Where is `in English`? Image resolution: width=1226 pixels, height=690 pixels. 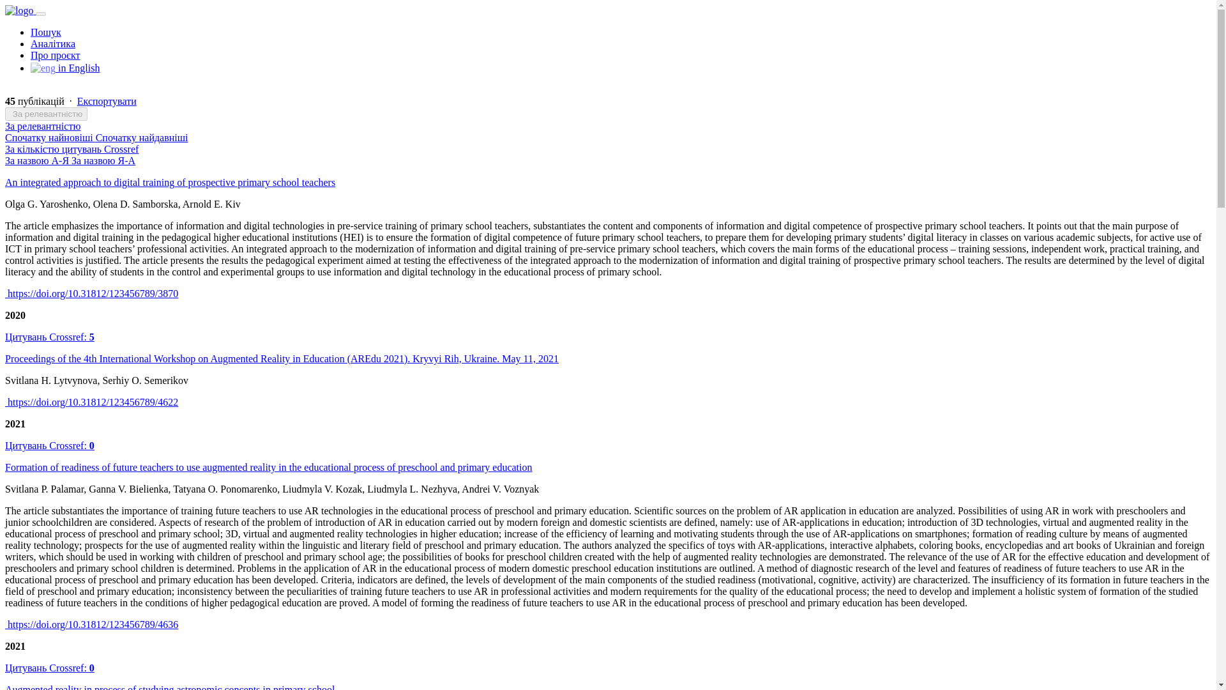 in English is located at coordinates (65, 68).